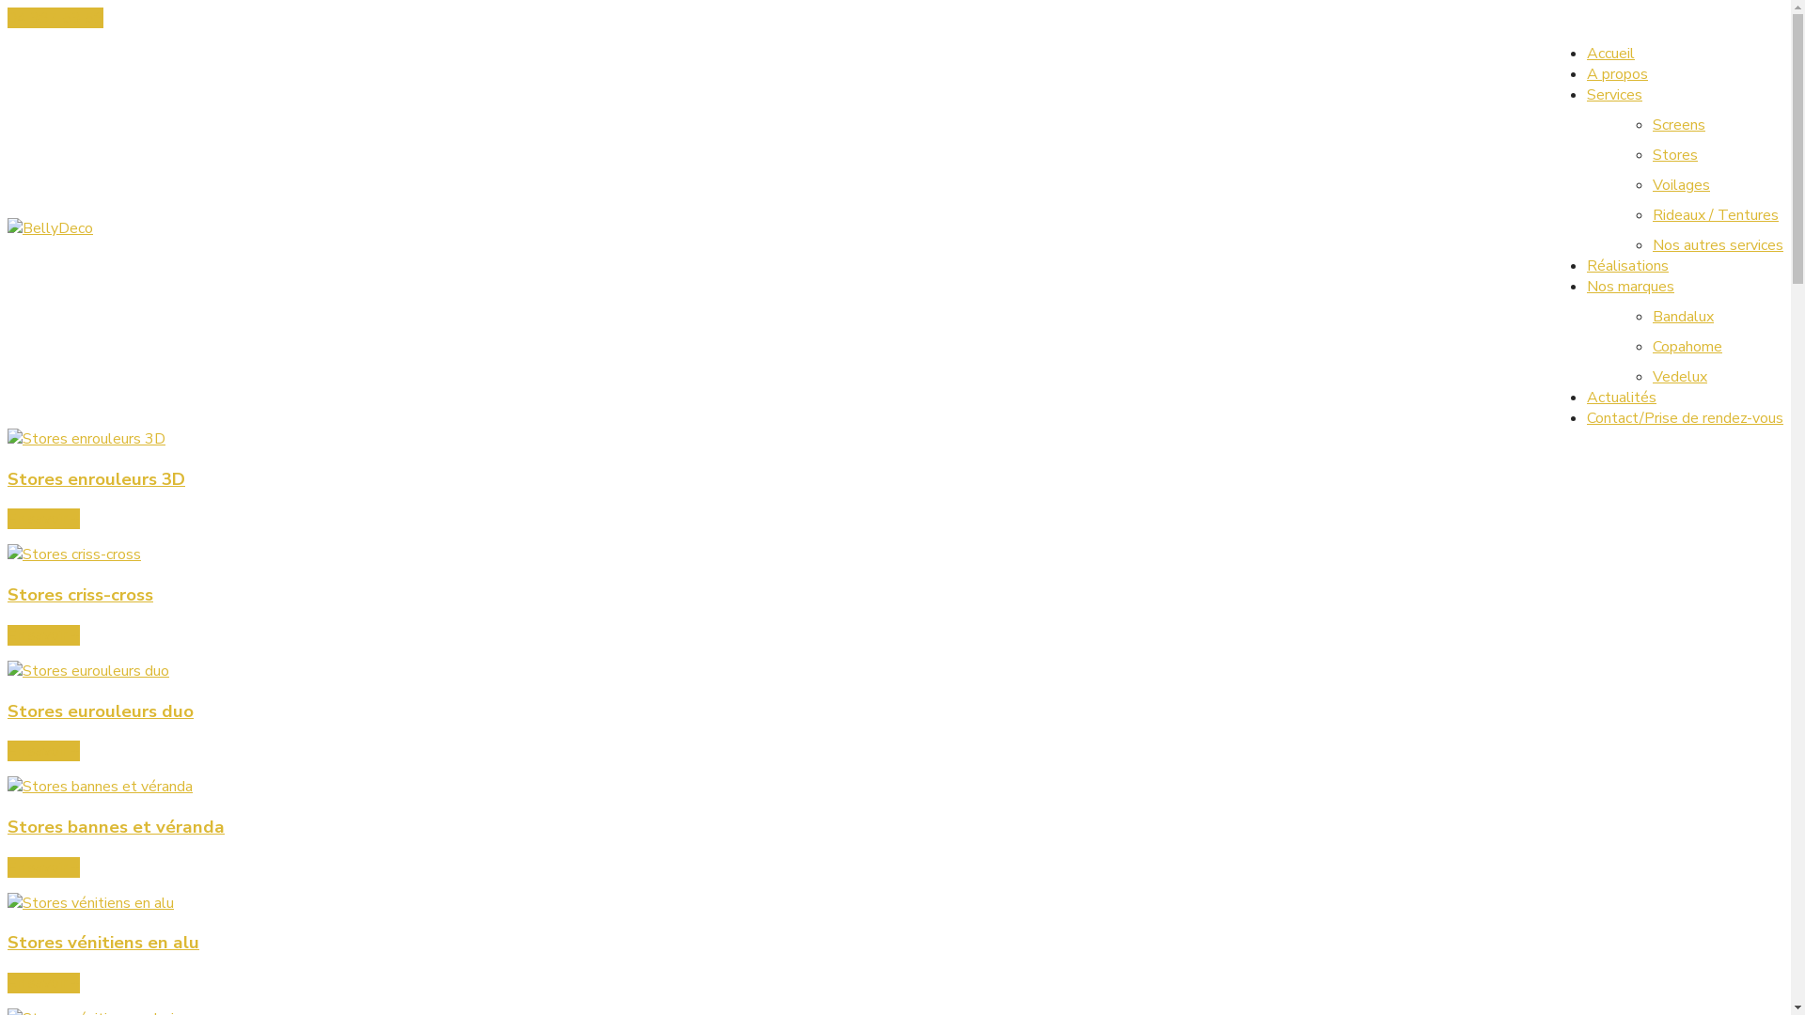 The height and width of the screenshot is (1015, 1805). Describe the element at coordinates (1615, 95) in the screenshot. I see `Services` at that location.